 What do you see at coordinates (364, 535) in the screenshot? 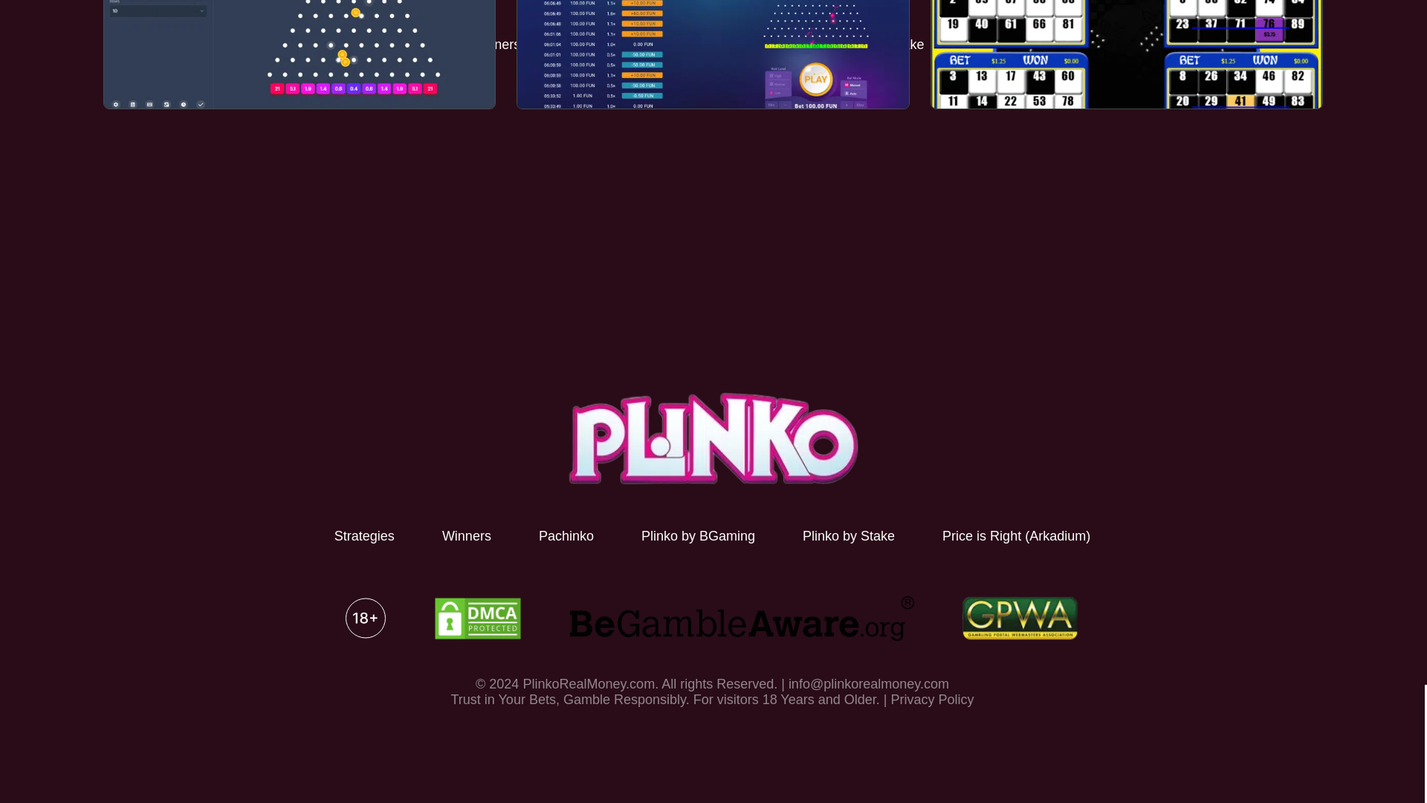
I see `Strategies` at bounding box center [364, 535].